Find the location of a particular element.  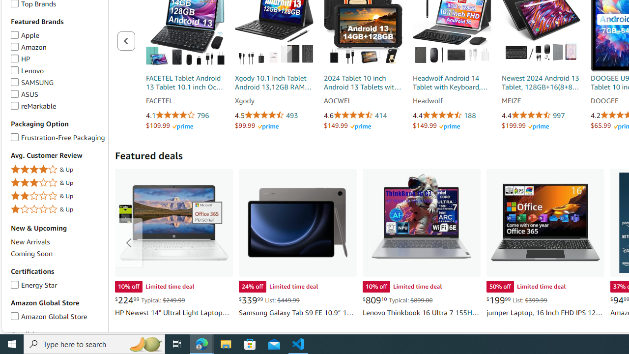

SAMSUNG SAMSUNG is located at coordinates (32, 82).